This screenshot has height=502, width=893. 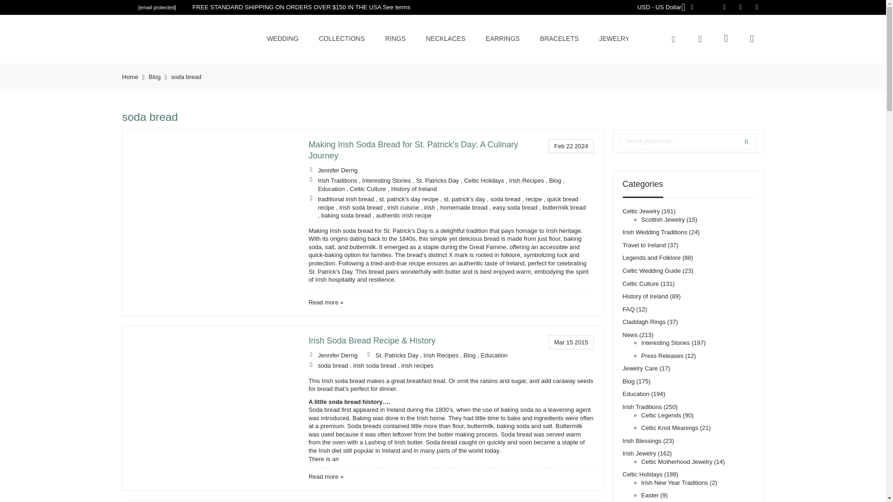 I want to click on NECKLACES, so click(x=446, y=38).